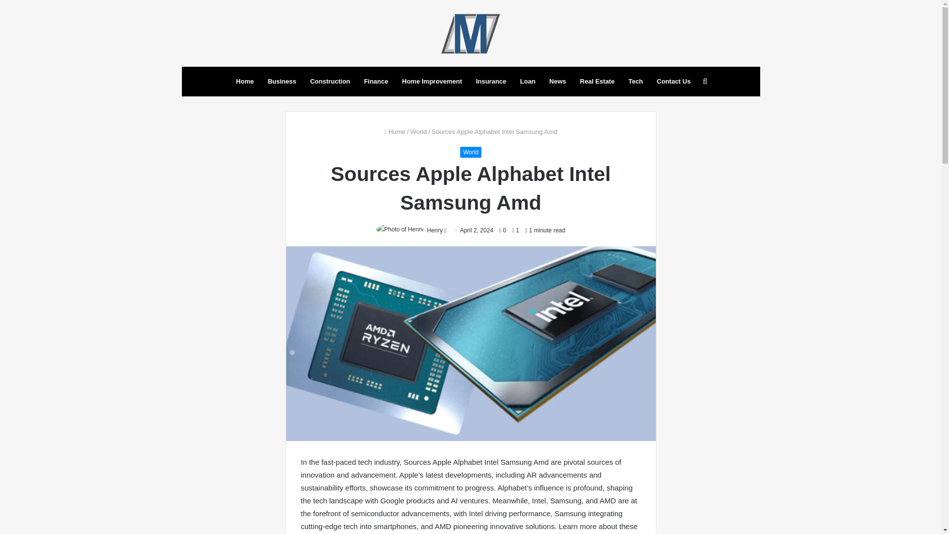 The width and height of the screenshot is (949, 534). I want to click on Murphy Business Charlotte, so click(471, 33).